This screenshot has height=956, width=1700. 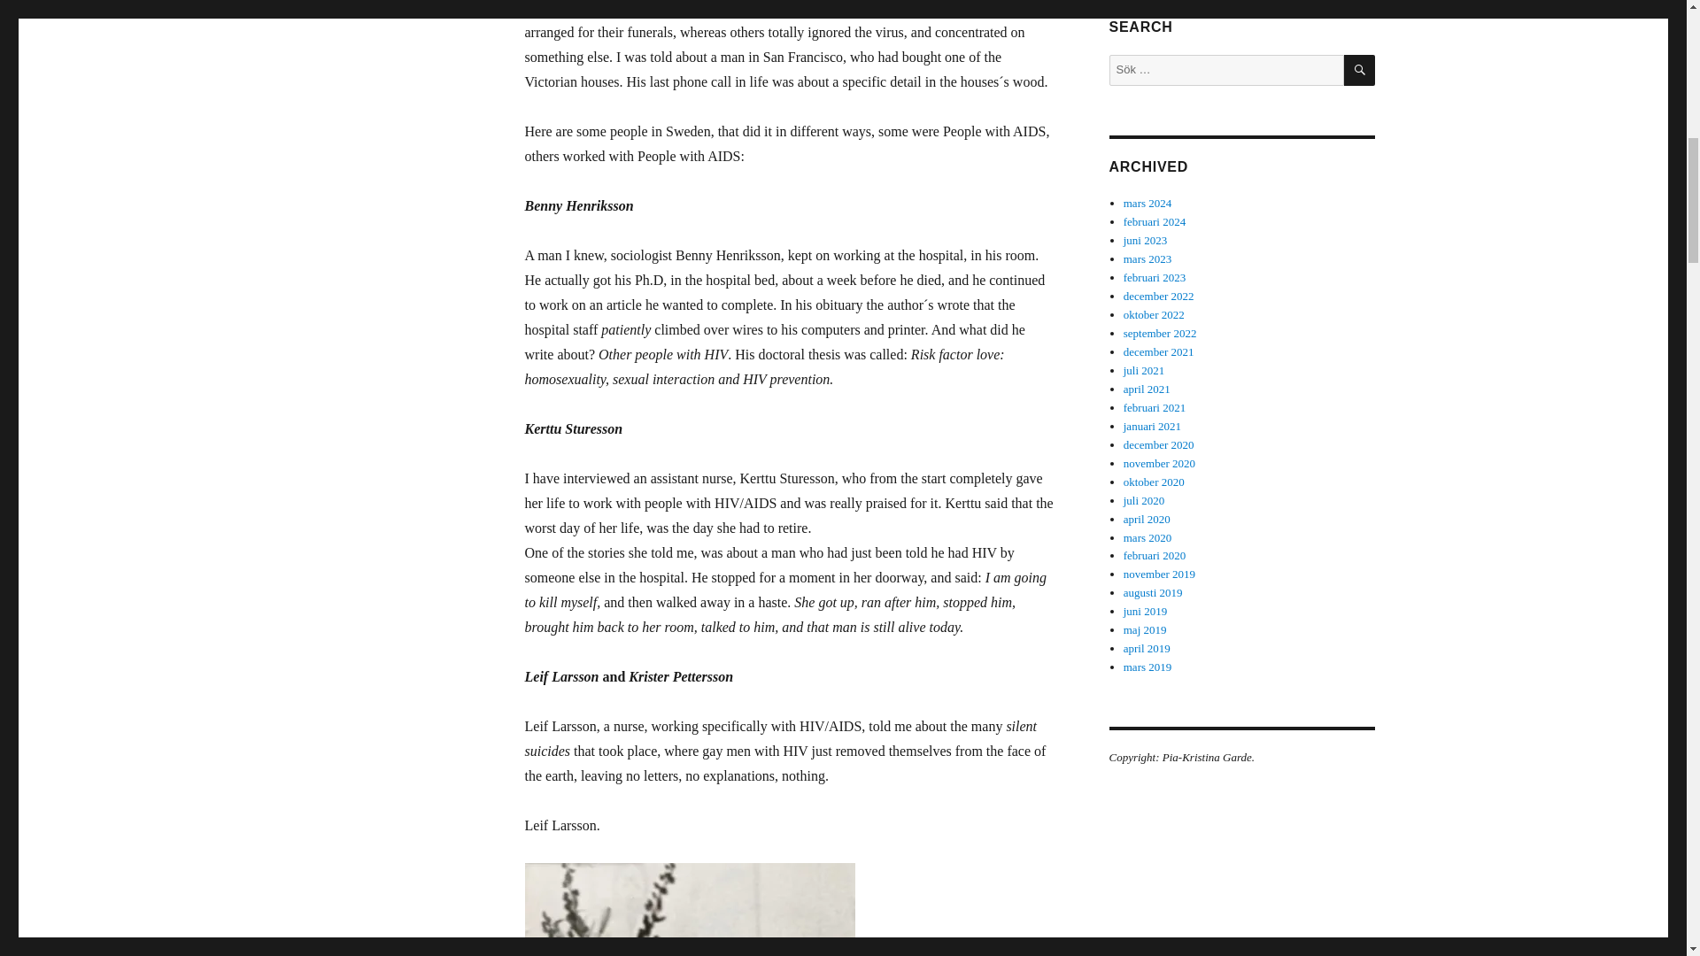 I want to click on januari 2021, so click(x=1153, y=427).